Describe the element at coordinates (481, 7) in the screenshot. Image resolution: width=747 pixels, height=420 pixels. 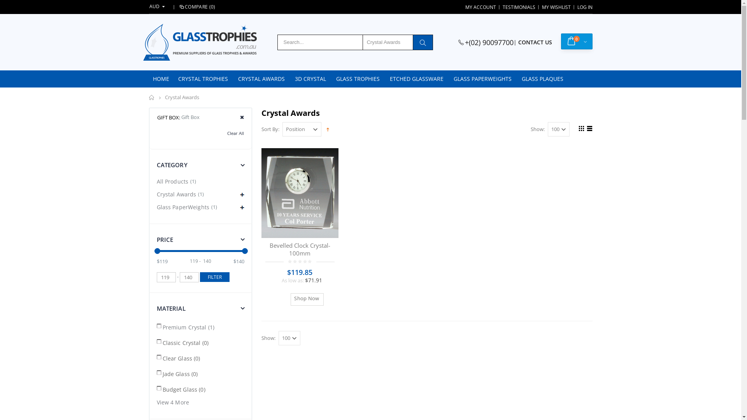
I see `MY ACCOUNT` at that location.